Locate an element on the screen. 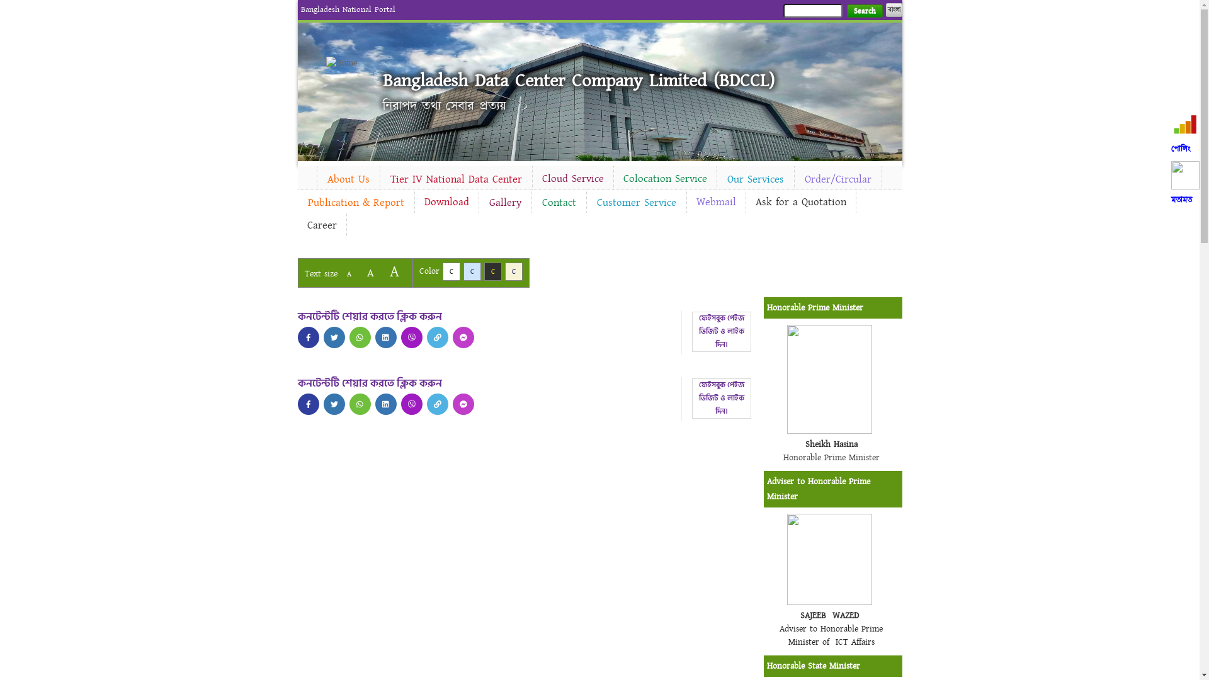 This screenshot has height=680, width=1209. Publication & Report is located at coordinates (355, 203).